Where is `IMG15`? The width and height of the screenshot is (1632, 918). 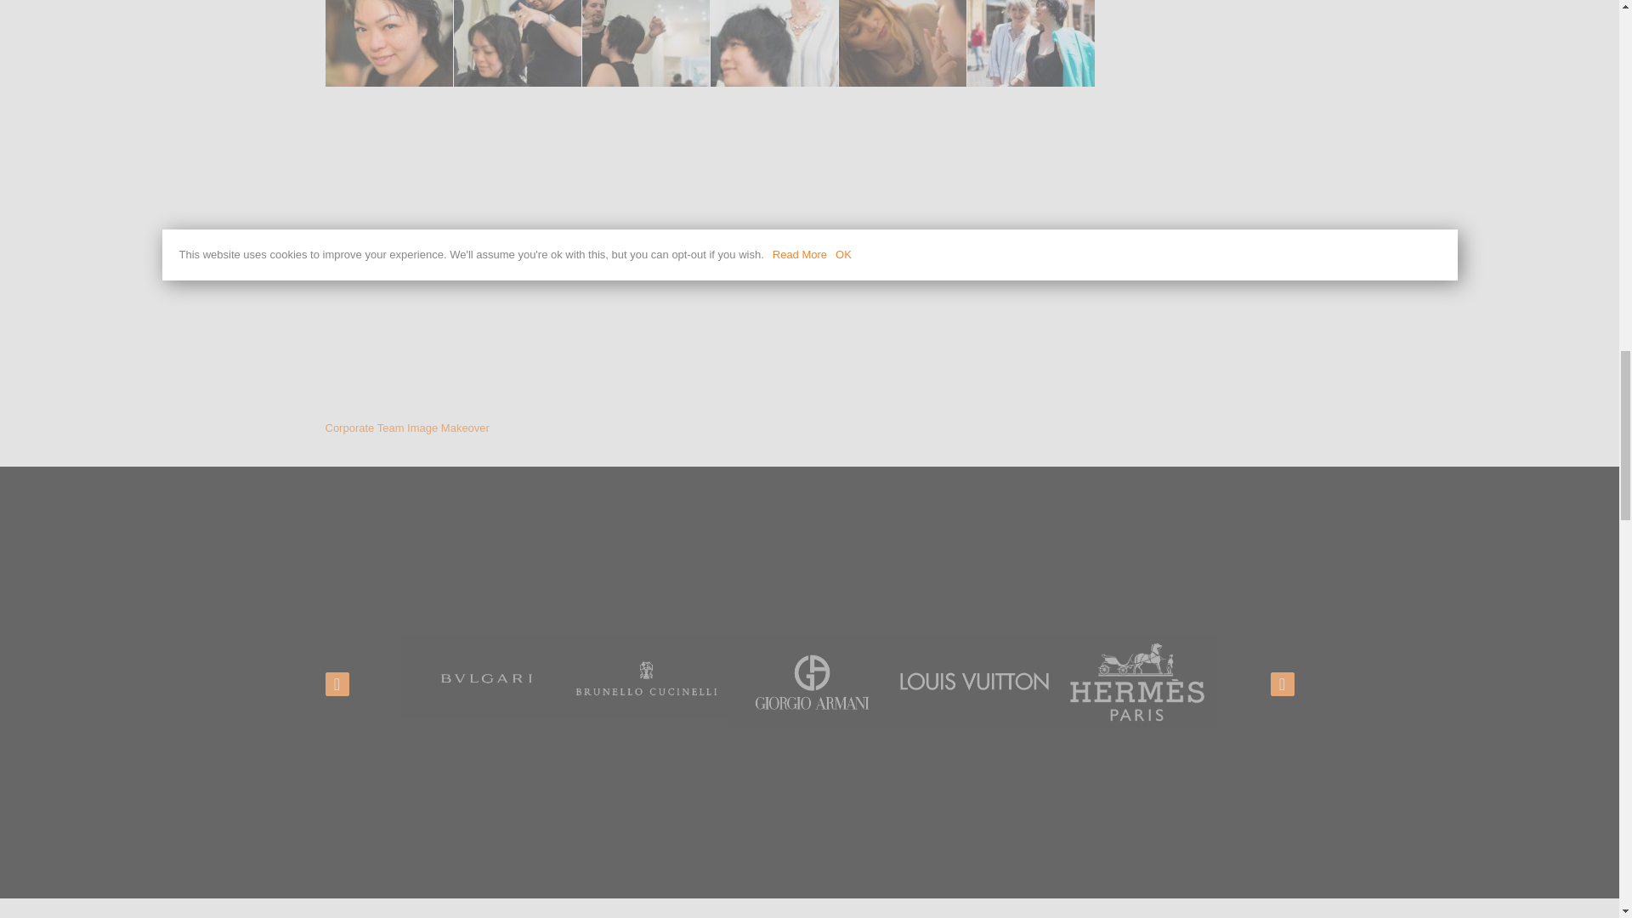
IMG15 is located at coordinates (517, 42).